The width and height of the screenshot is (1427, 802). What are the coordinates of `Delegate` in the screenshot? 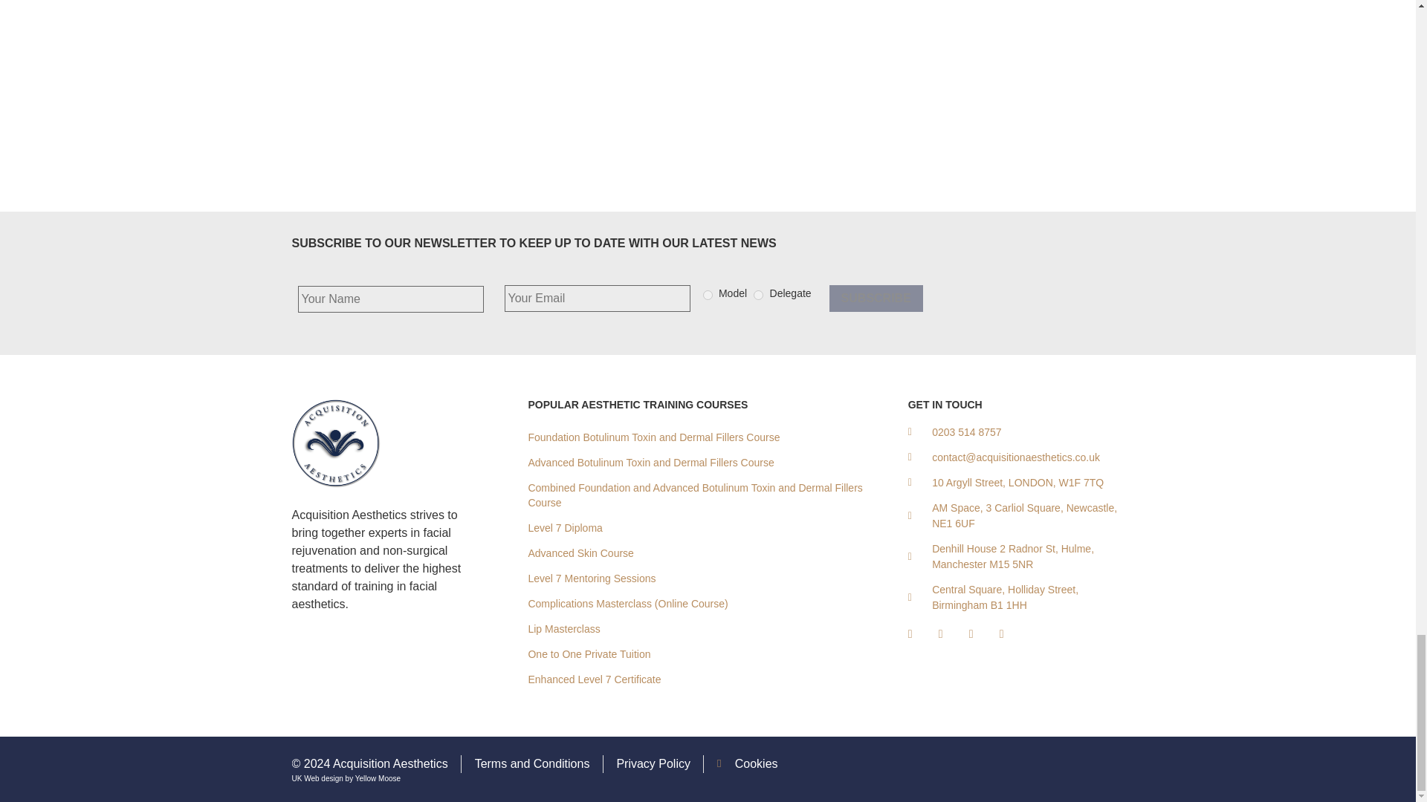 It's located at (758, 294).